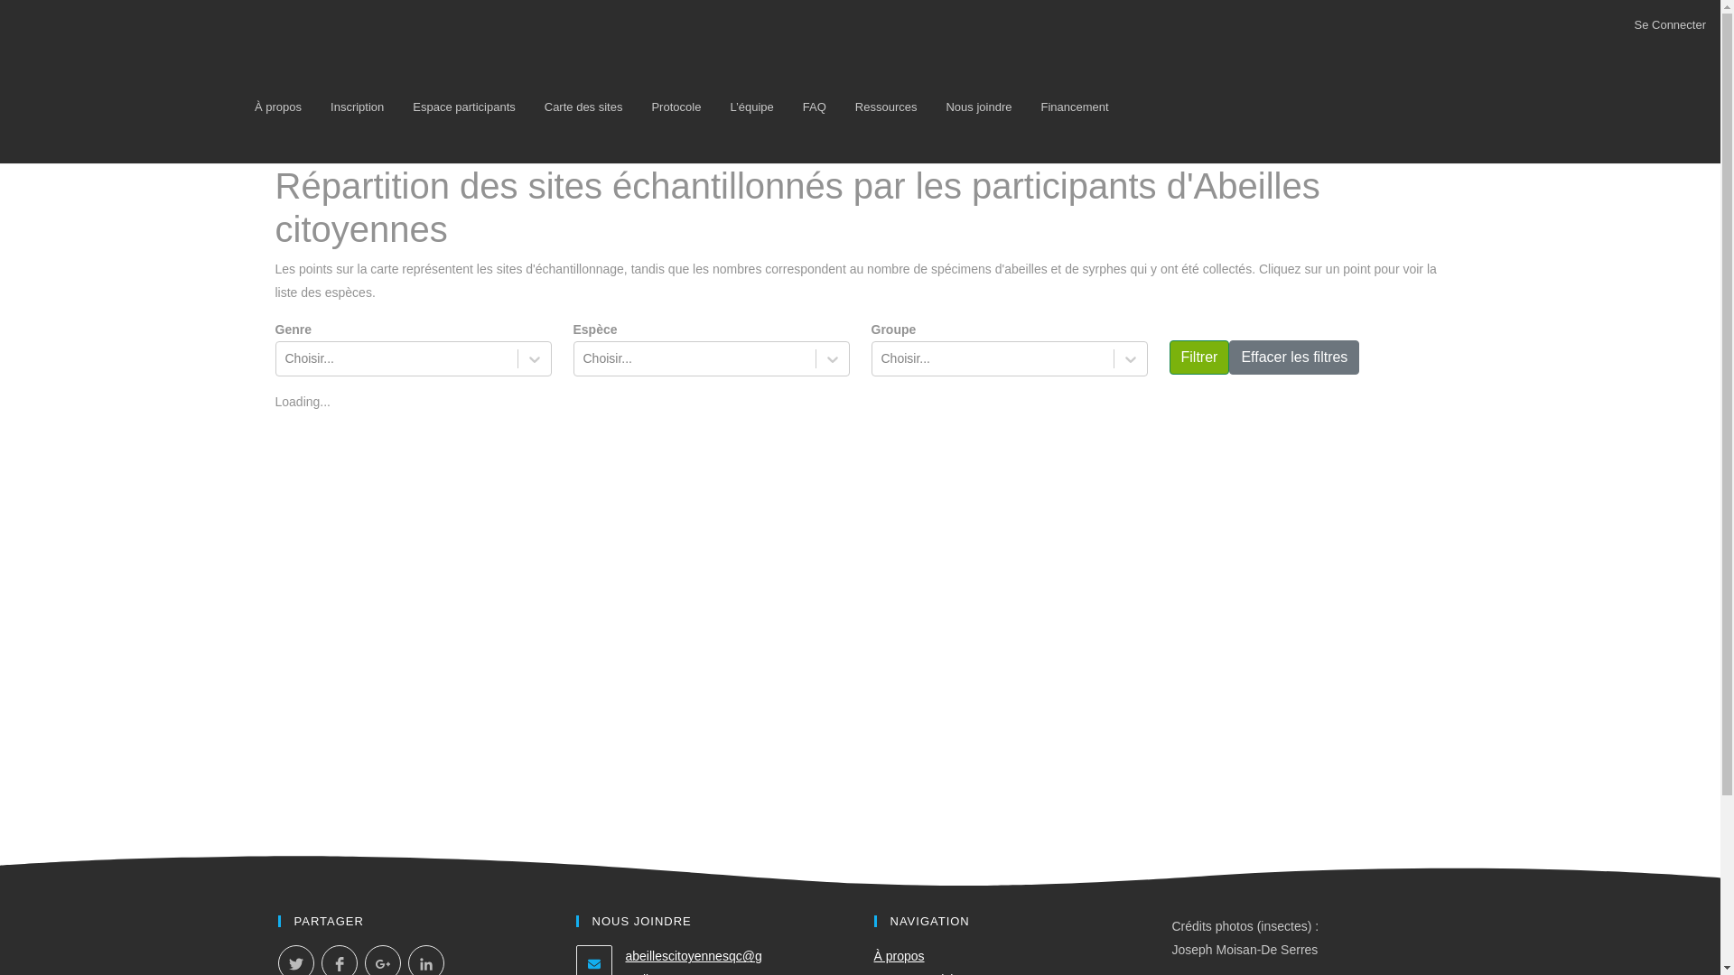 This screenshot has width=1734, height=975. I want to click on Protocole, so click(676, 107).